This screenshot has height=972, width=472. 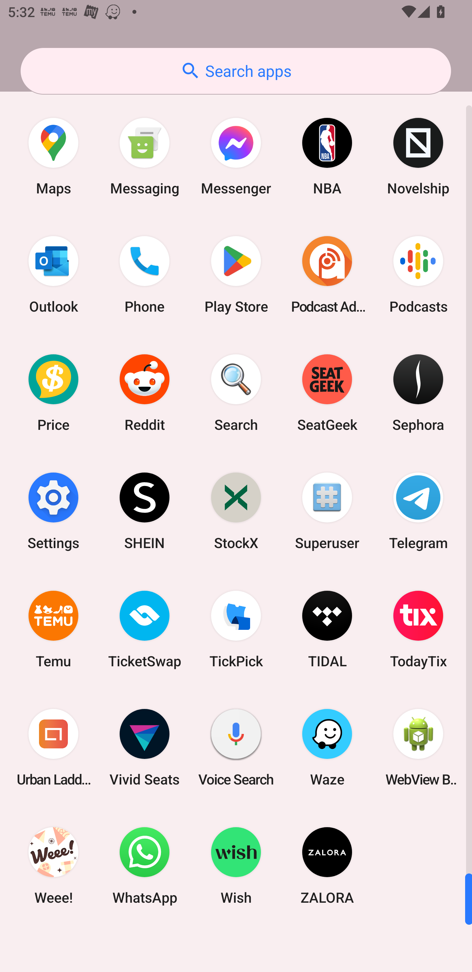 What do you see at coordinates (418, 156) in the screenshot?
I see `Novelship` at bounding box center [418, 156].